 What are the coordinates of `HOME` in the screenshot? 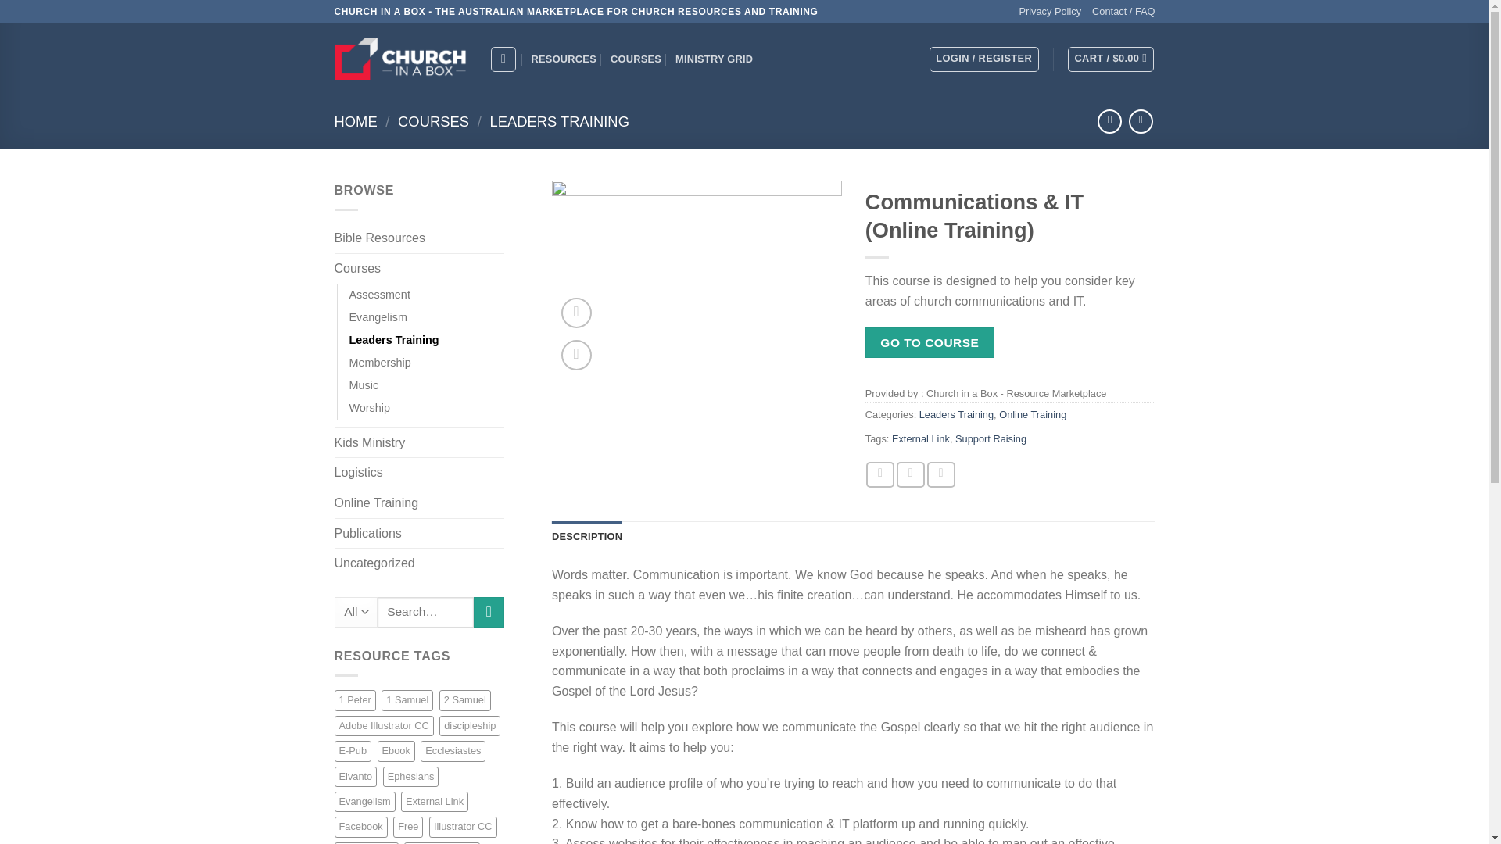 It's located at (356, 121).